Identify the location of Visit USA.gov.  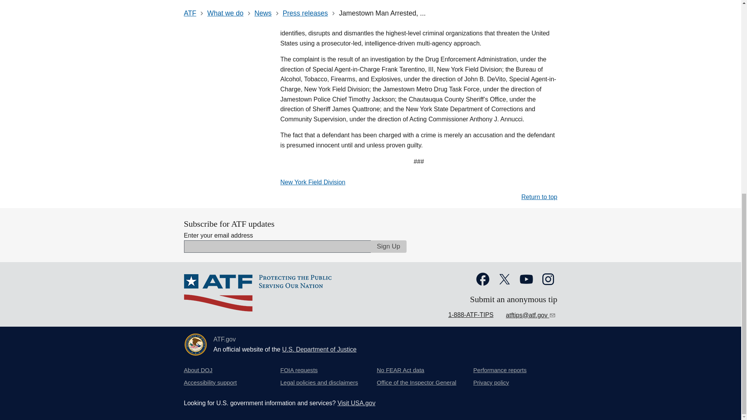
(356, 403).